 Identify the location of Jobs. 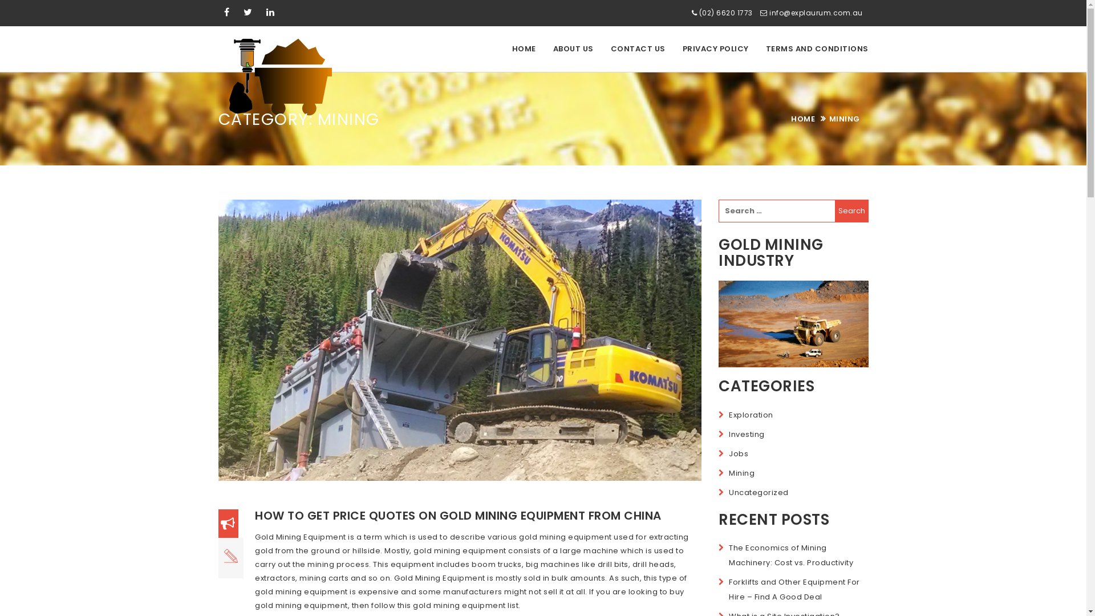
(739, 454).